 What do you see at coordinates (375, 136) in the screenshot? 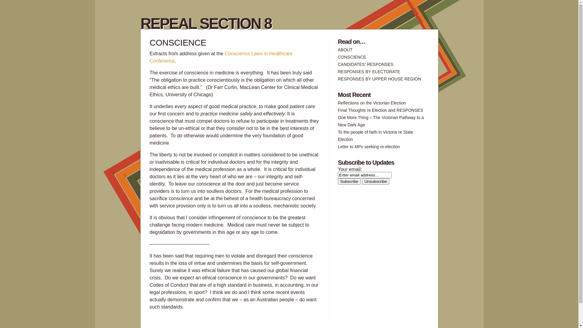
I see `To the people of faith in Victoria re State Election` at bounding box center [375, 136].